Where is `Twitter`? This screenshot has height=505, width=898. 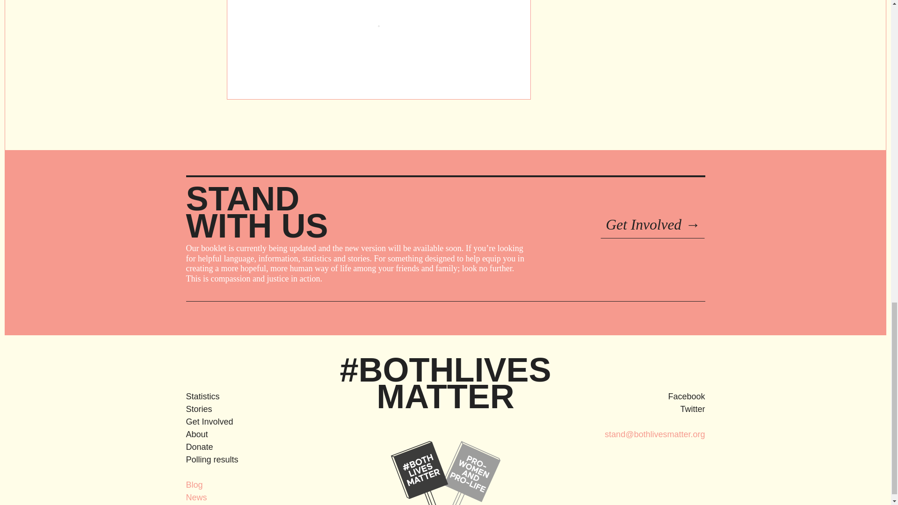
Twitter is located at coordinates (645, 409).